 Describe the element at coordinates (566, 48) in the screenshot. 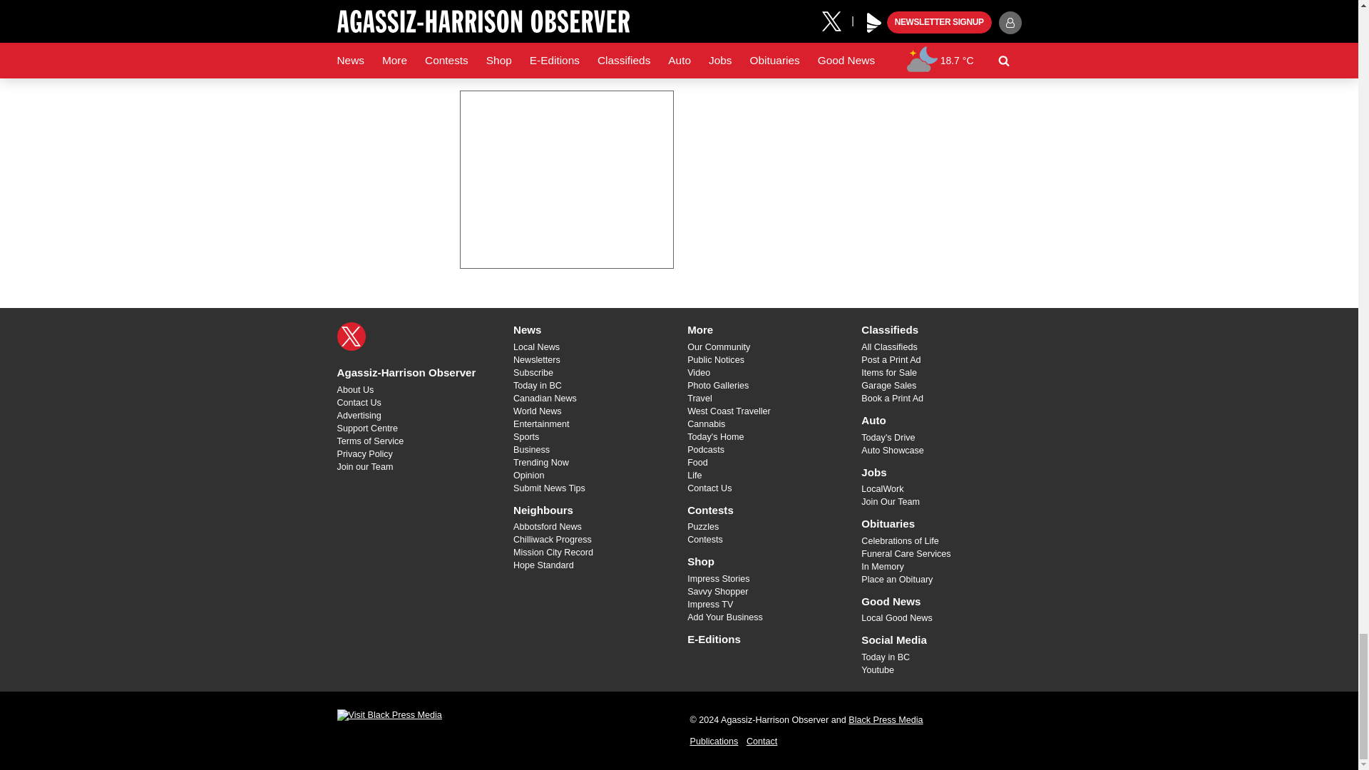

I see `Show Comments` at that location.